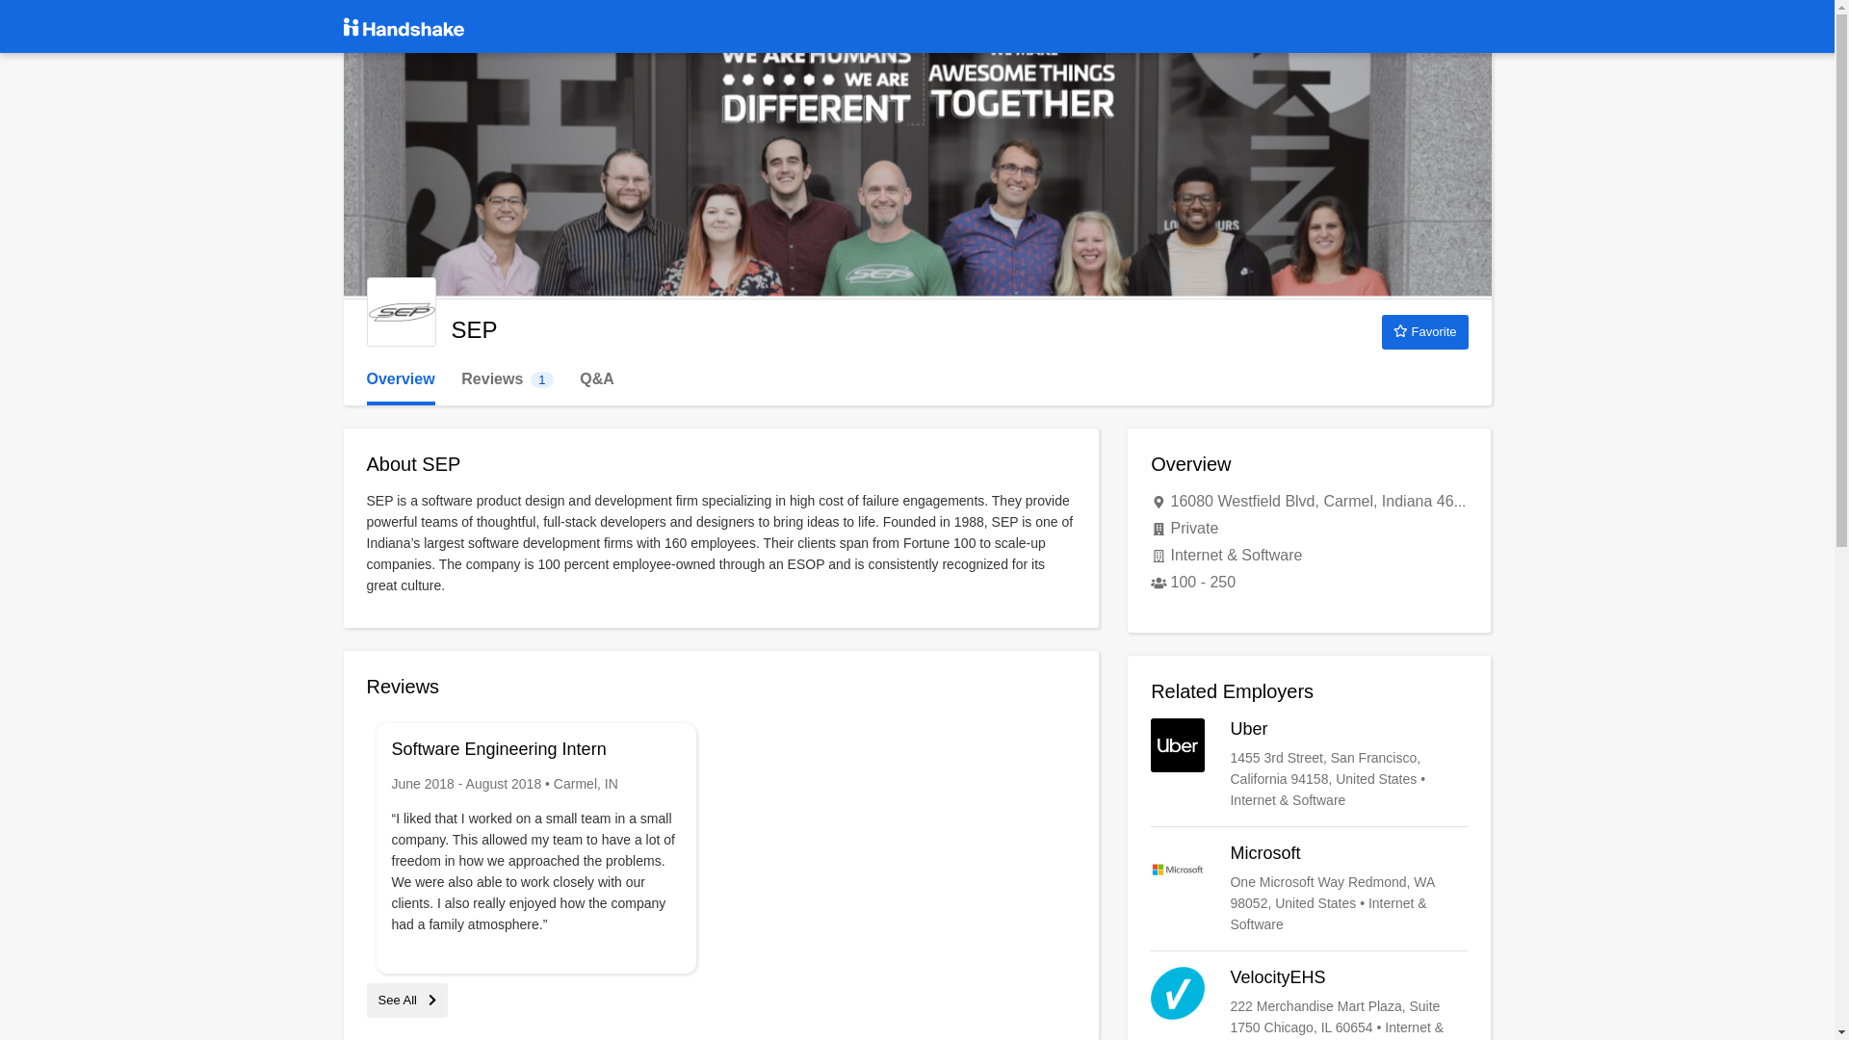 The image size is (1849, 1040). I want to click on VelocityEHS, so click(1309, 765).